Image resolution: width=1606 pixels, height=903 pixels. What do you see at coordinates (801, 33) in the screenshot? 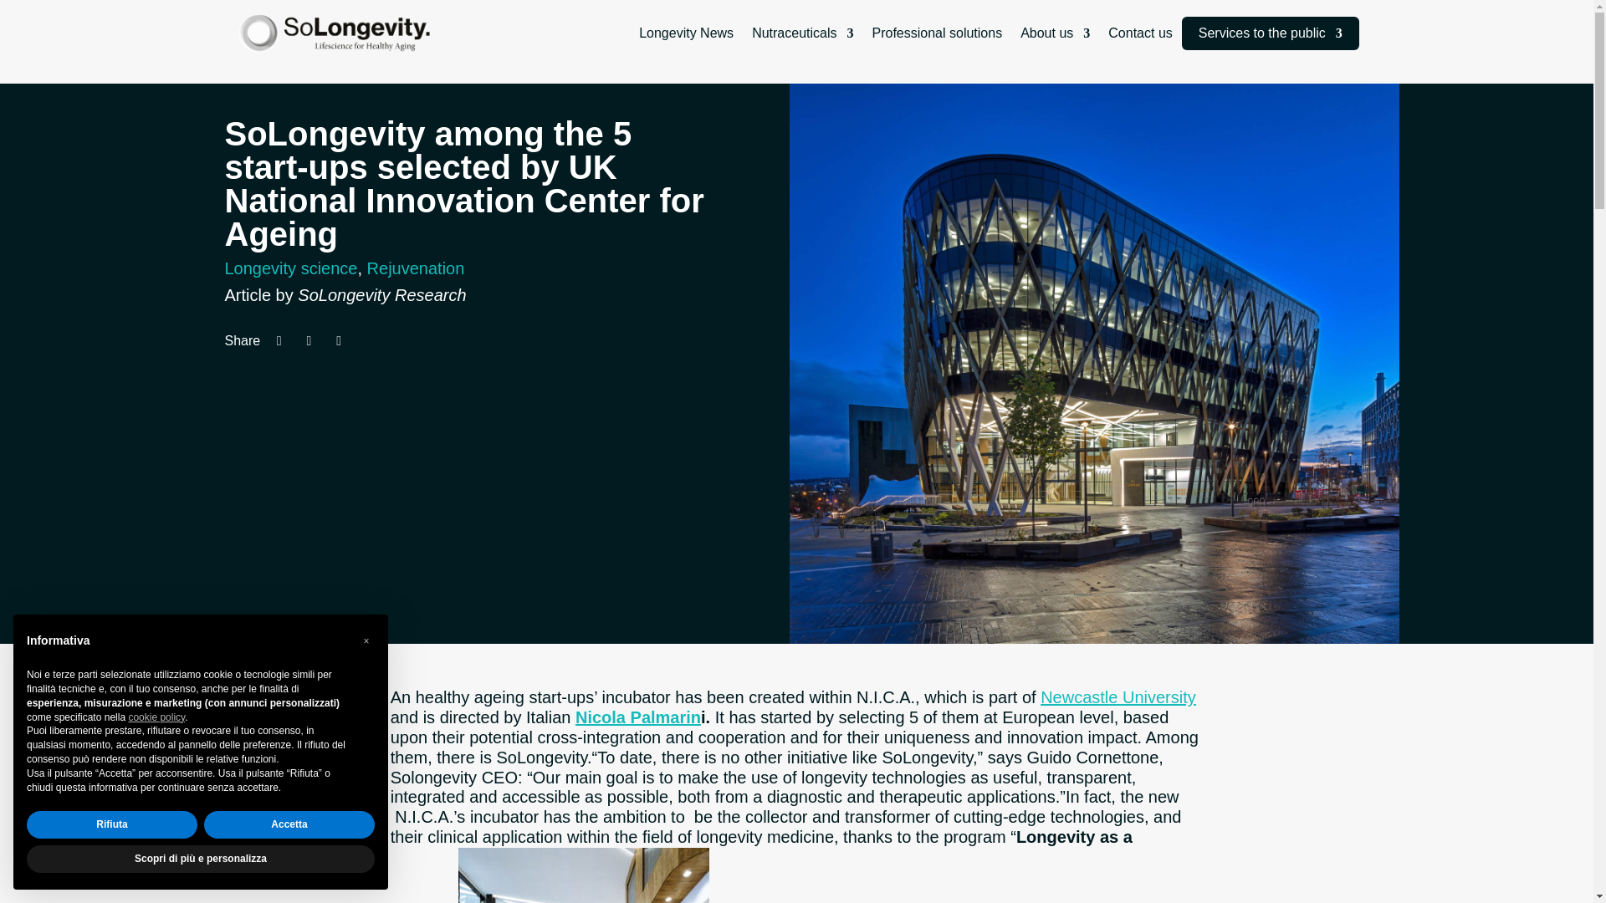
I see `Nutraceuticals` at bounding box center [801, 33].